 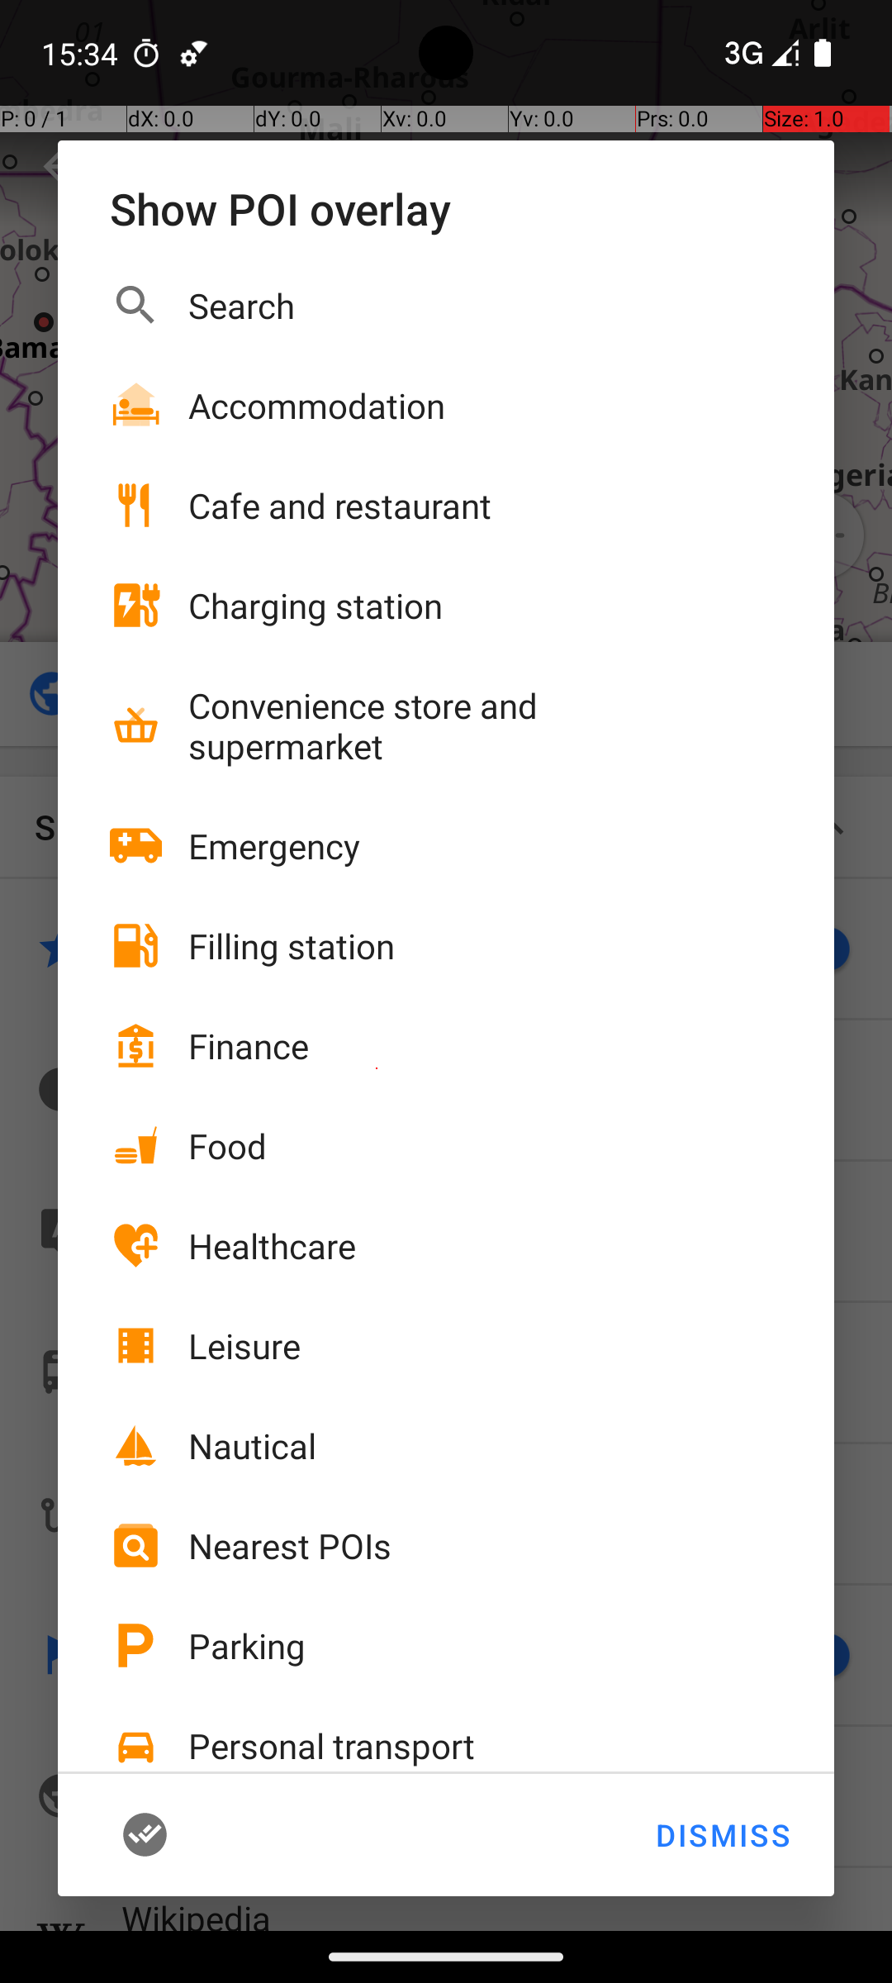 I want to click on Show POI overlay, so click(x=446, y=208).